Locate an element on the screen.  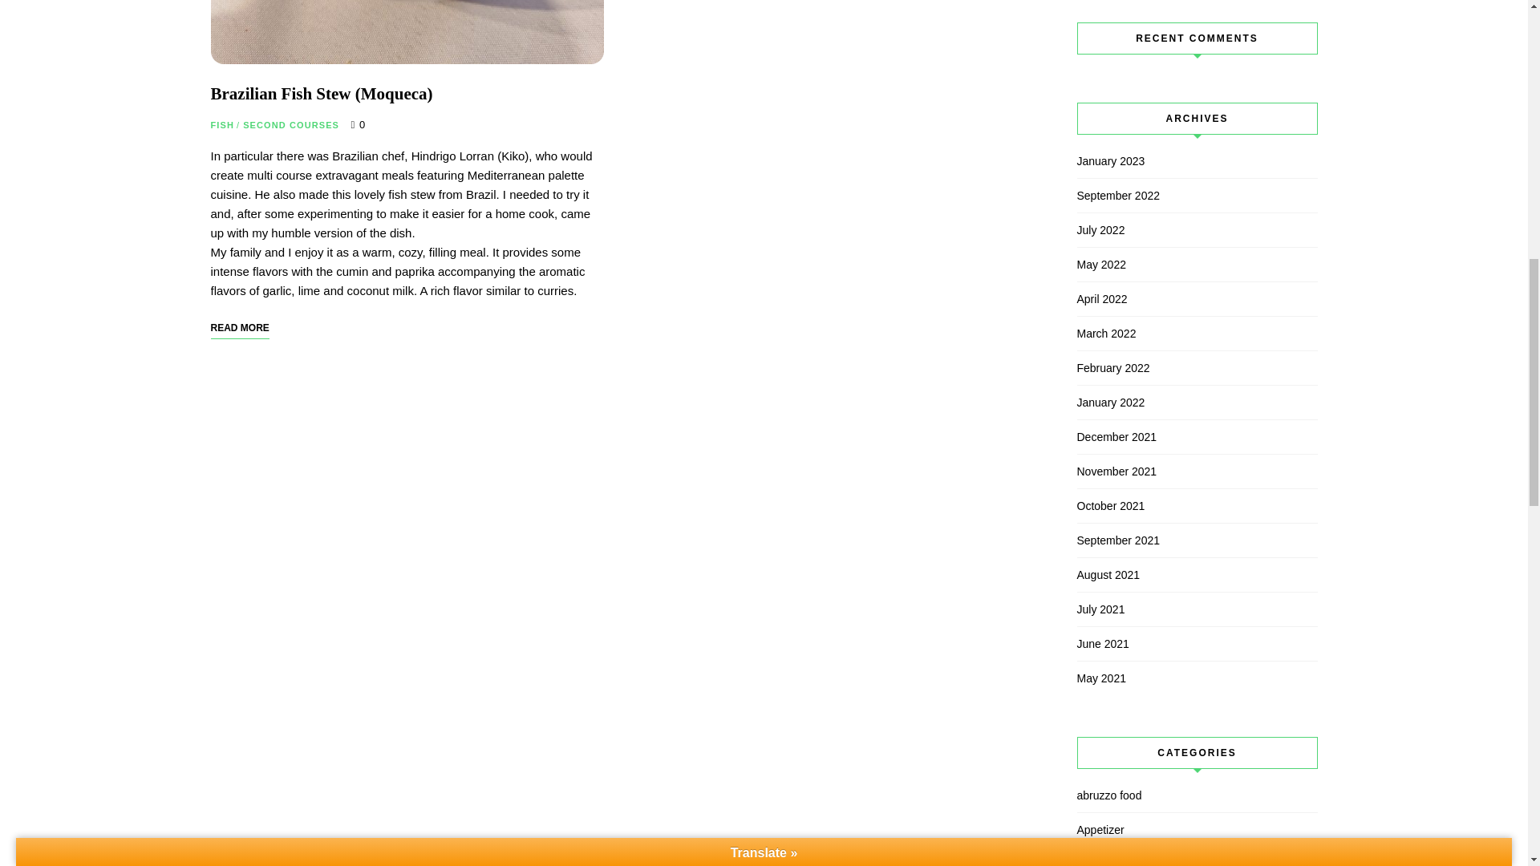
READ MORE is located at coordinates (239, 328).